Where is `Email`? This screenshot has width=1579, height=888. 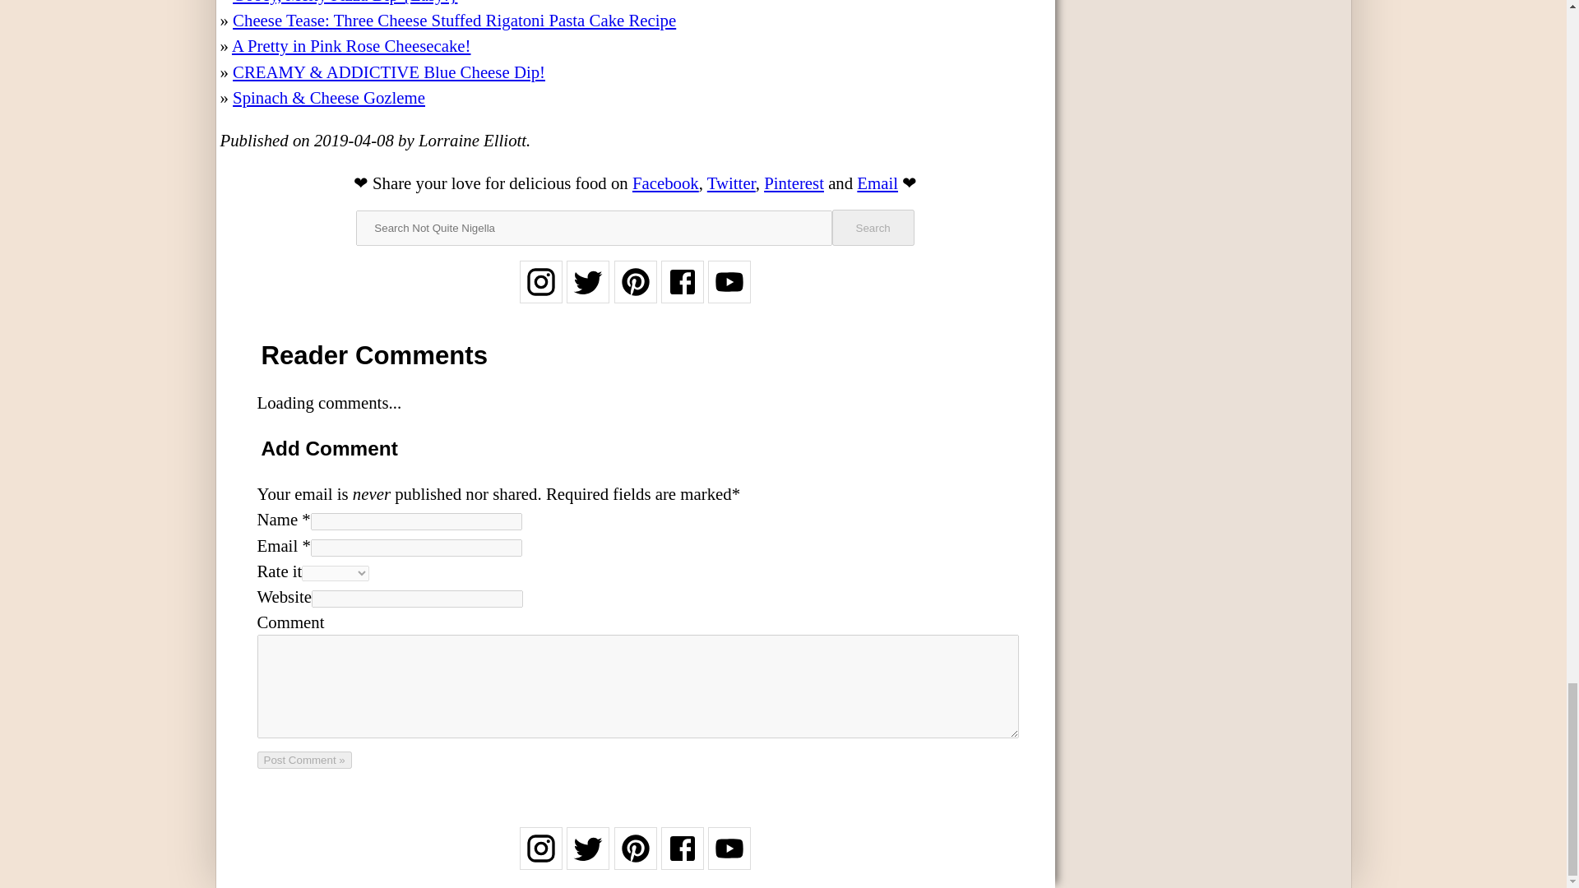 Email is located at coordinates (877, 183).